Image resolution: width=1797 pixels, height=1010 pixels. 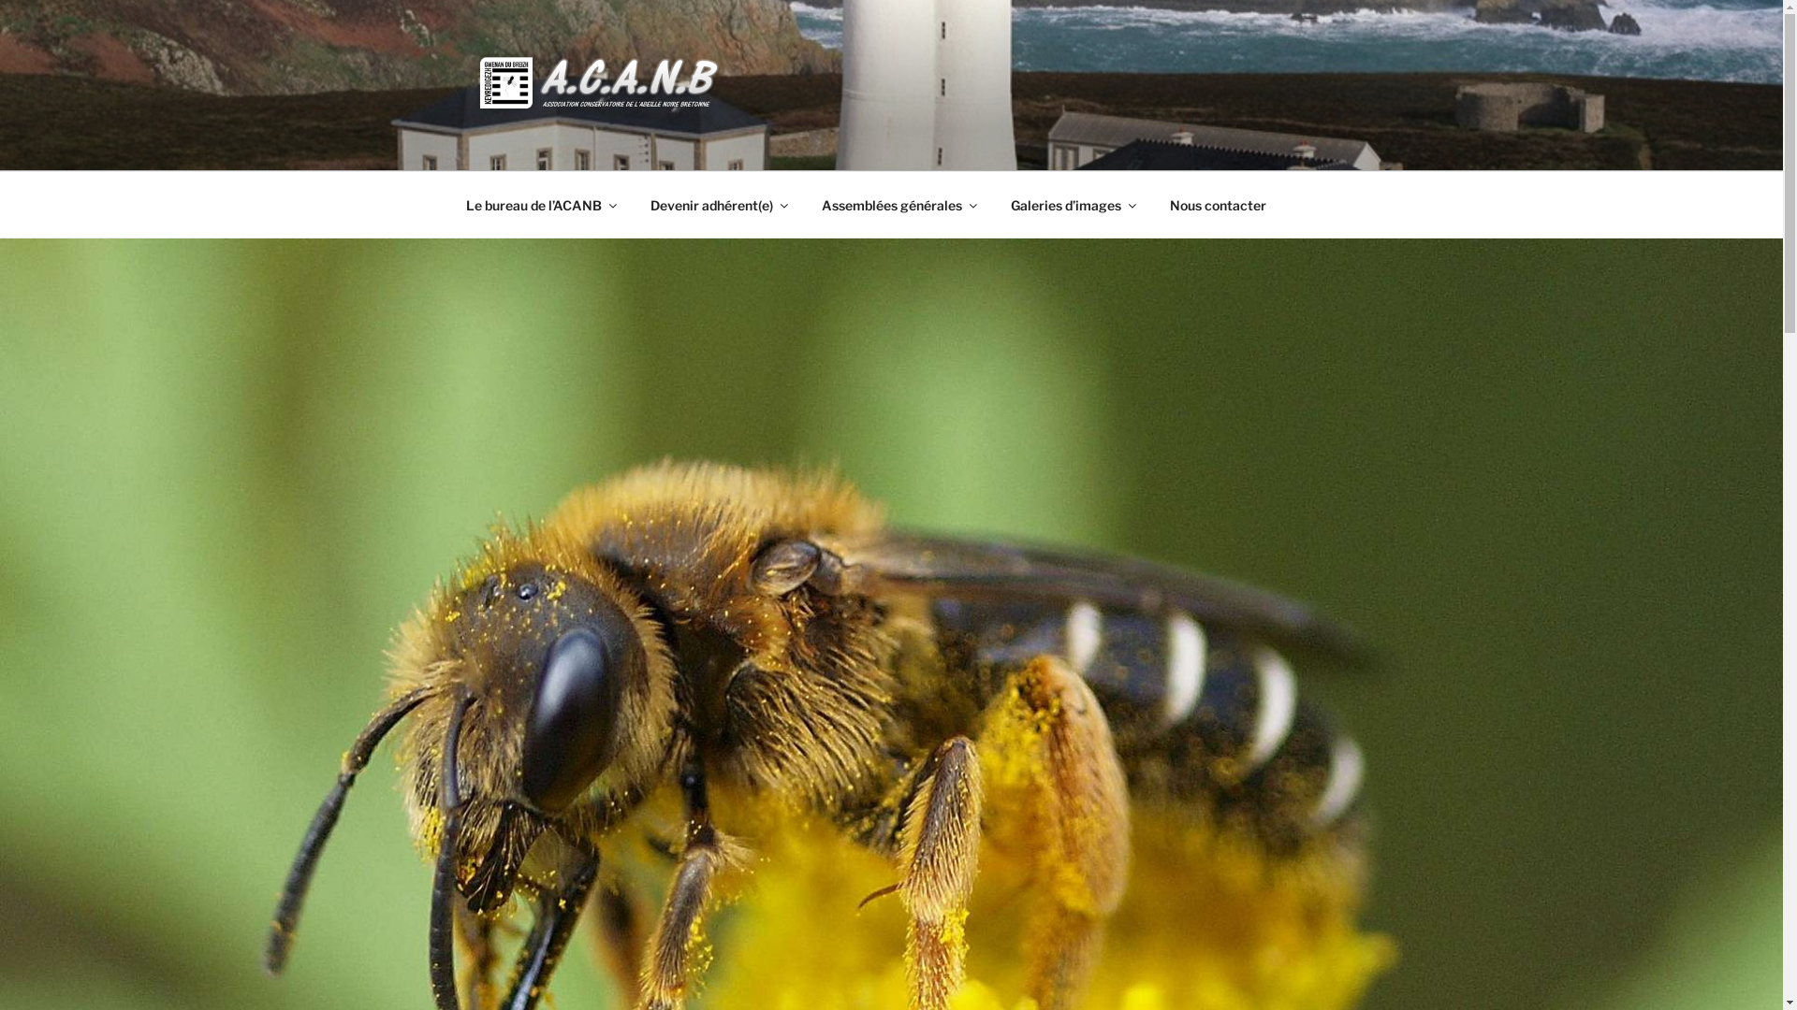 I want to click on Nous contacter, so click(x=1218, y=204).